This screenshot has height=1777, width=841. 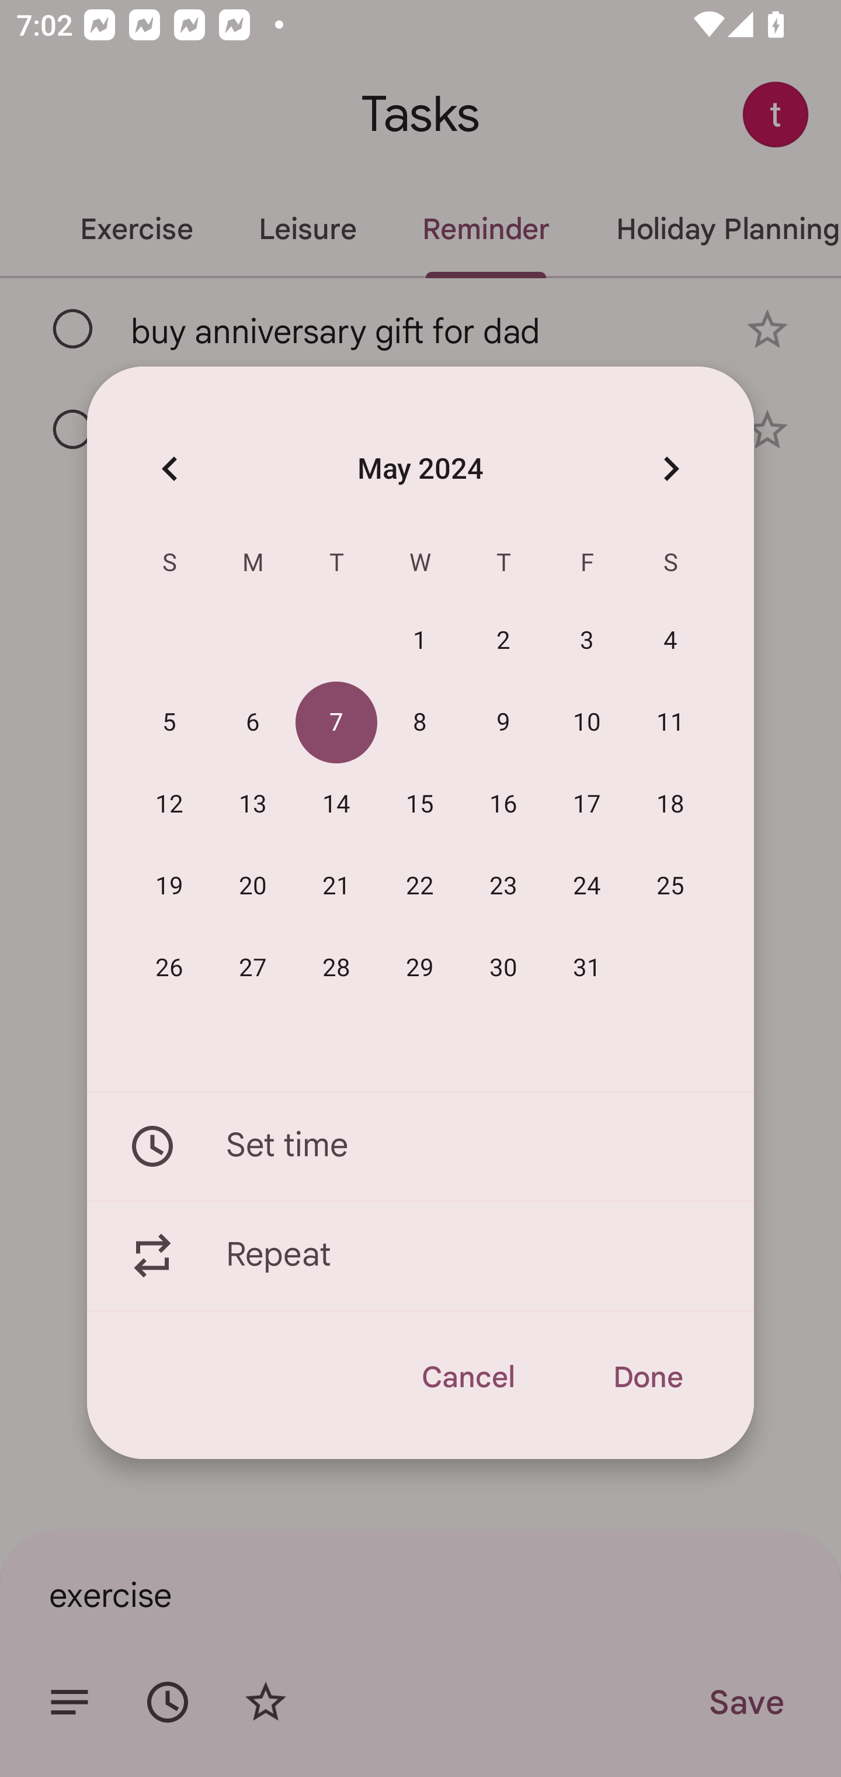 I want to click on 3 03 May 2024, so click(x=588, y=641).